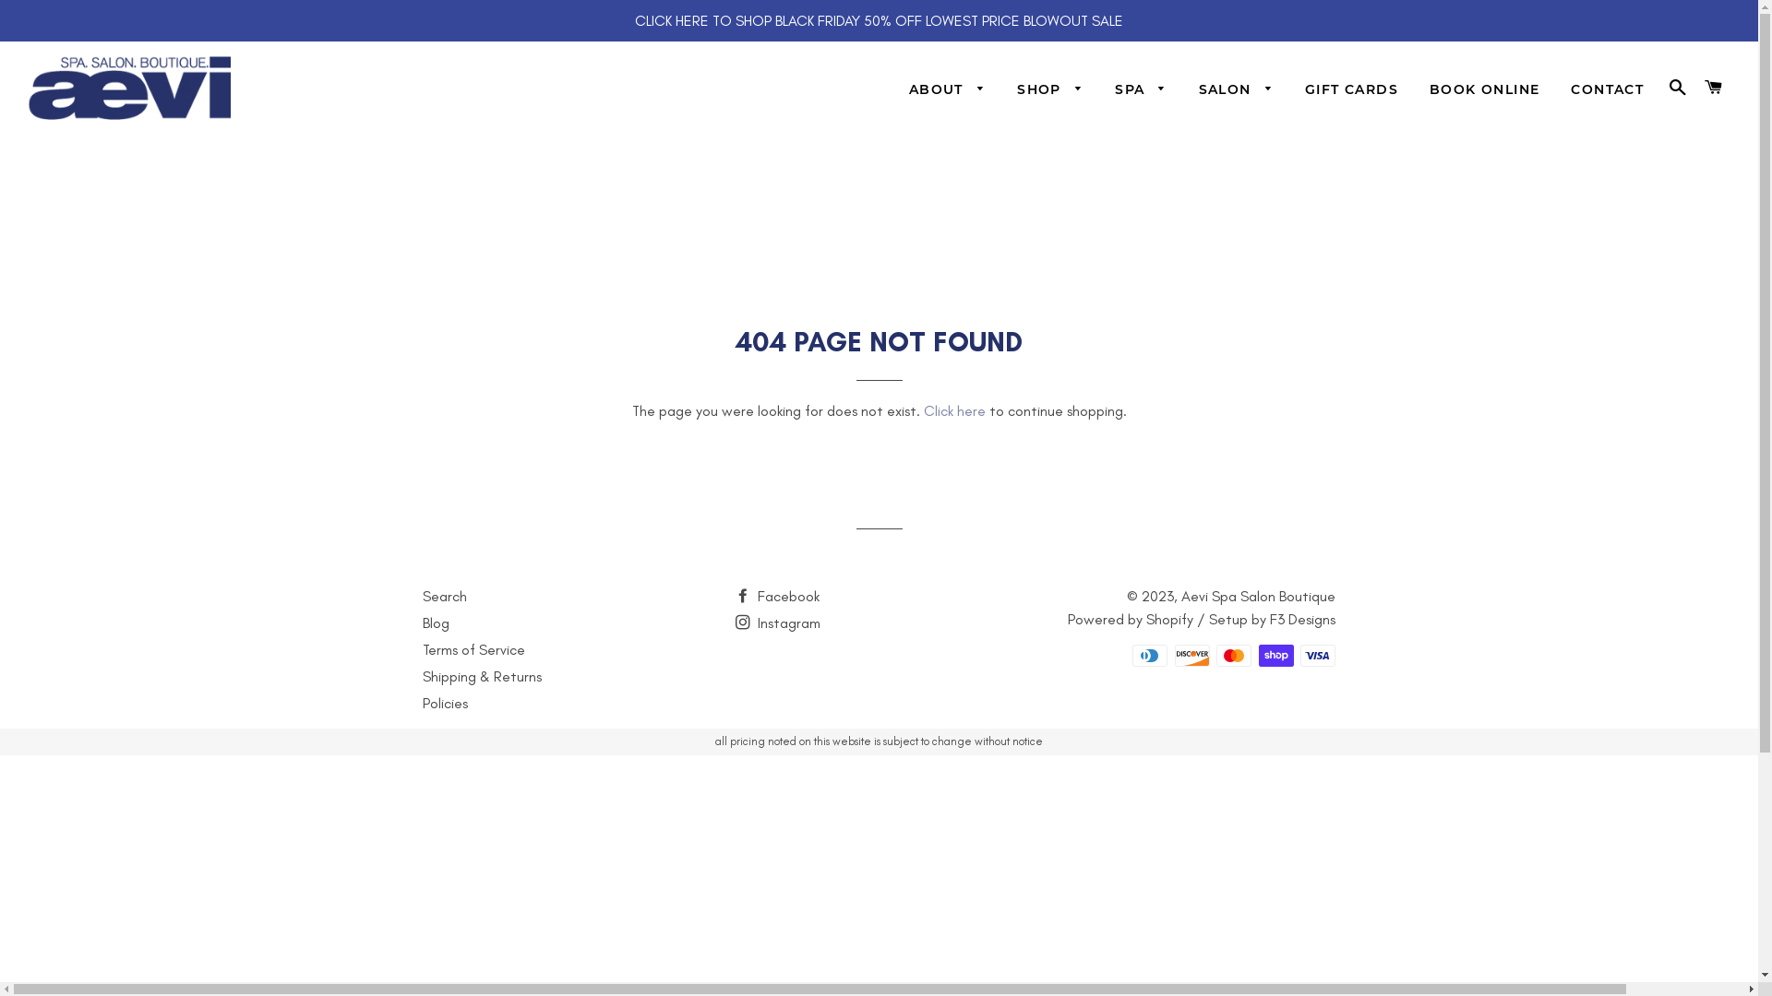 Image resolution: width=1772 pixels, height=996 pixels. What do you see at coordinates (1351, 90) in the screenshot?
I see `GIFT CARDS` at bounding box center [1351, 90].